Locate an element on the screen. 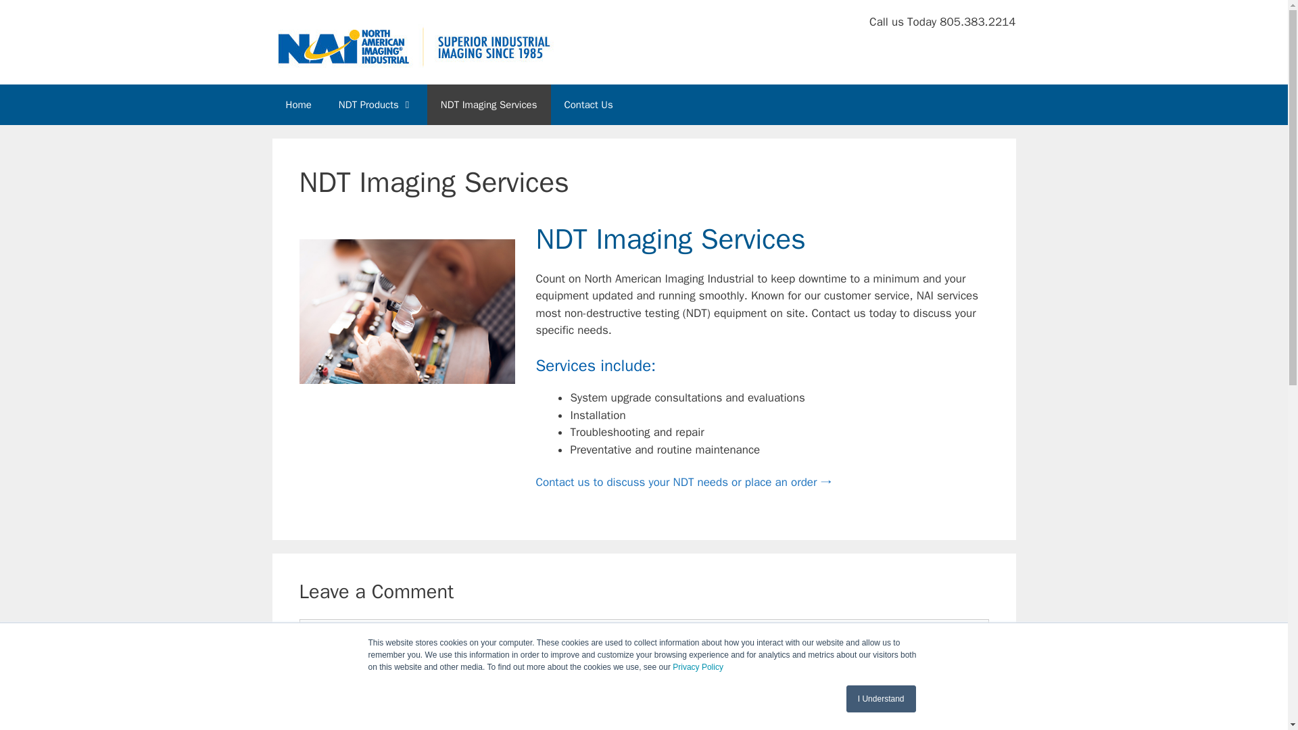  805.383.2214 is located at coordinates (978, 22).